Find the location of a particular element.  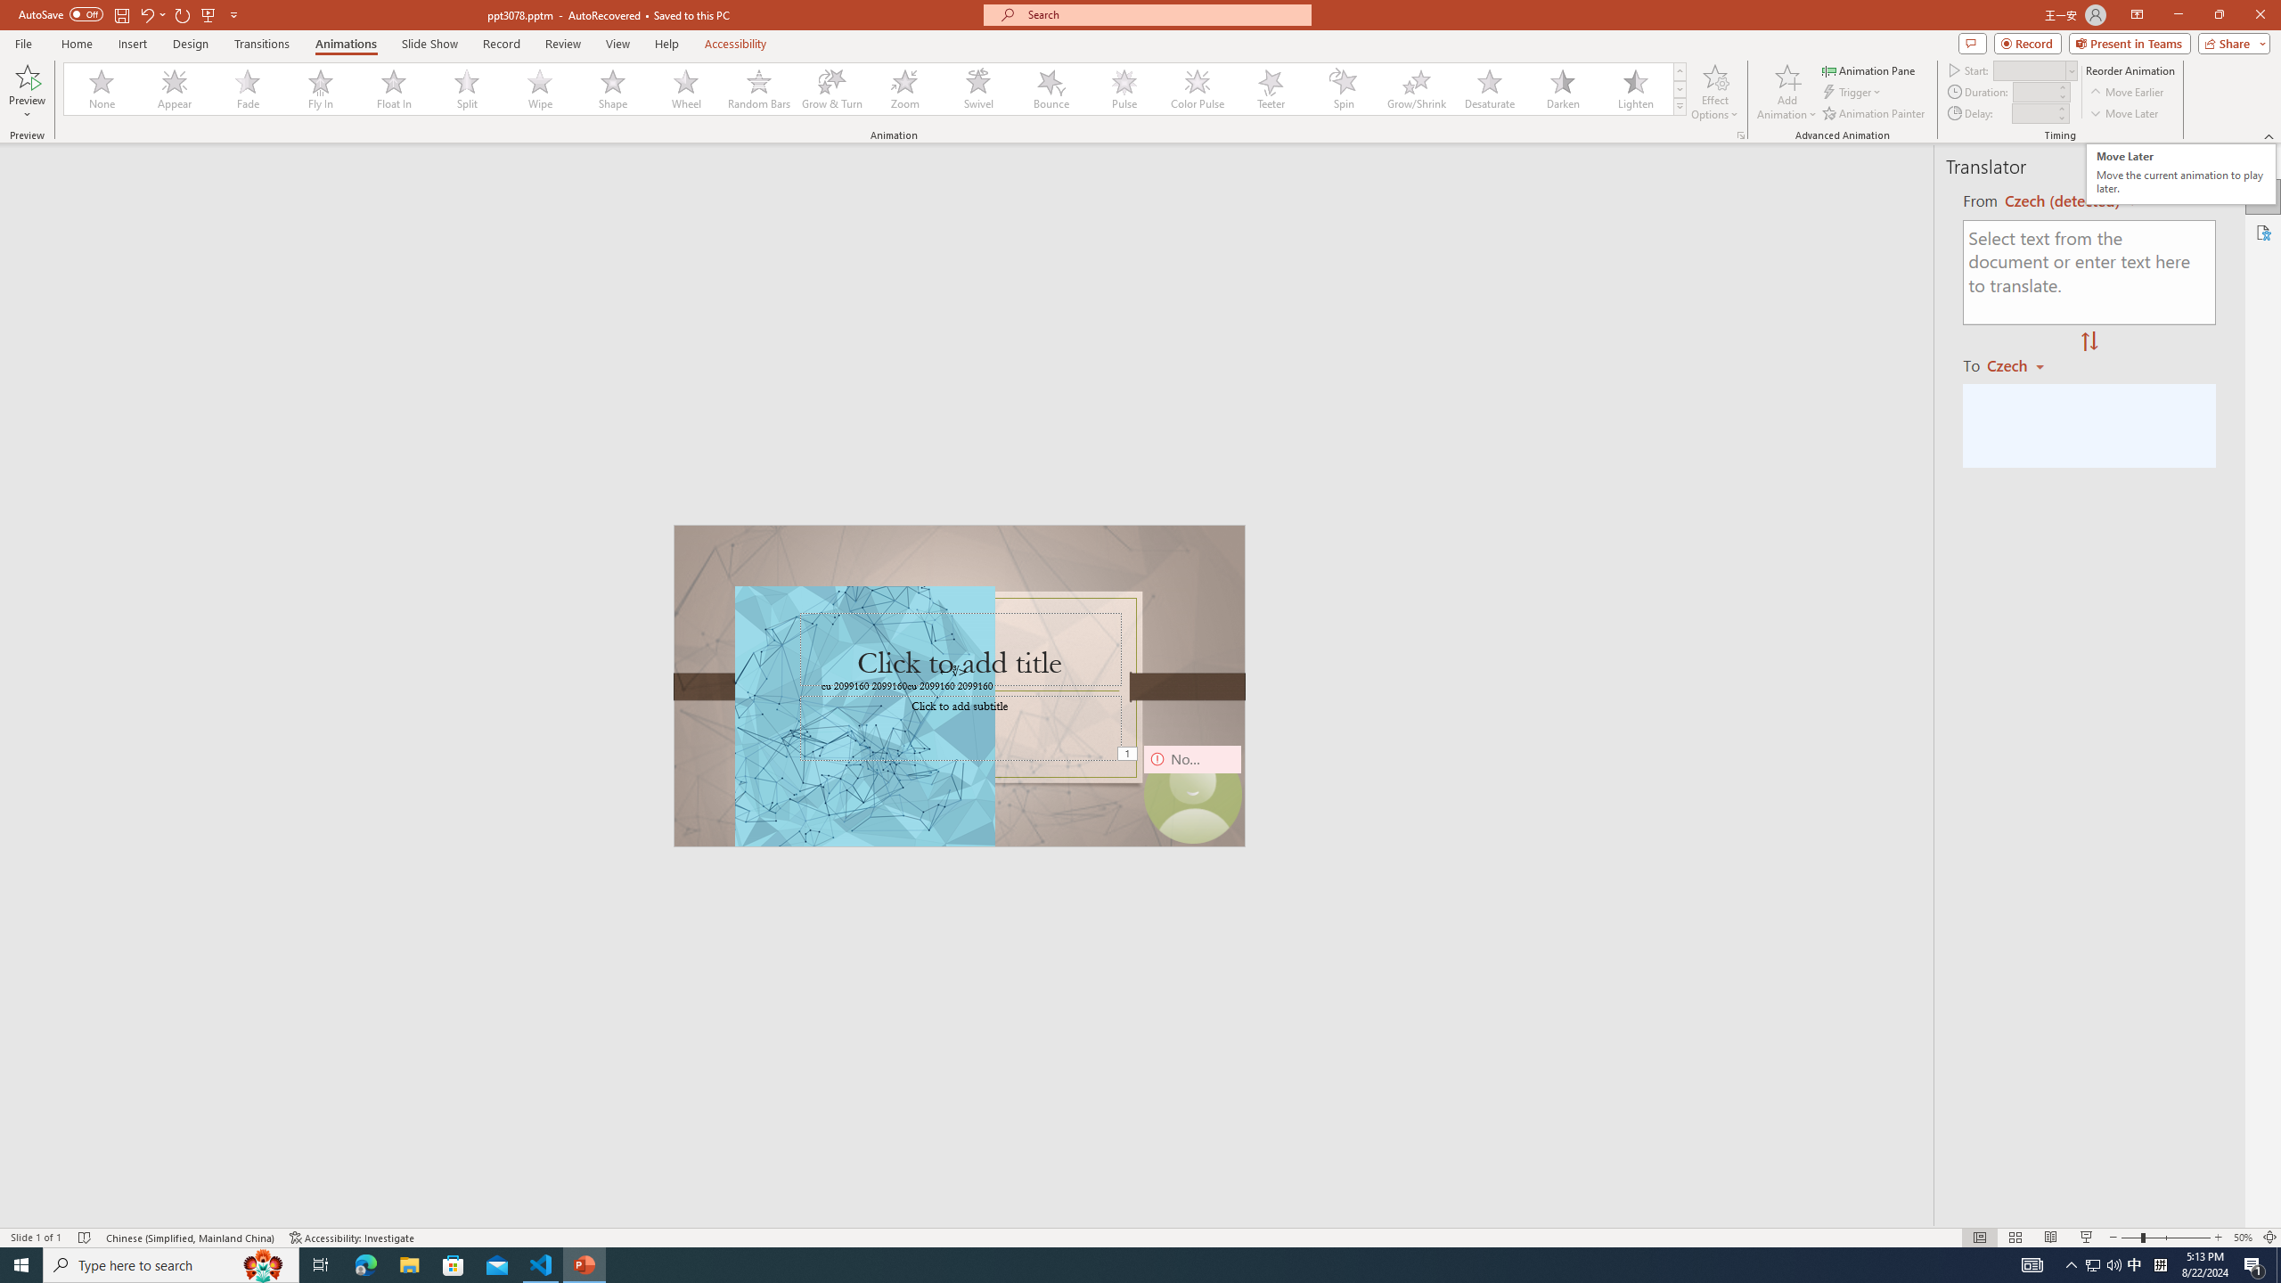

Lighten is located at coordinates (1635, 89).